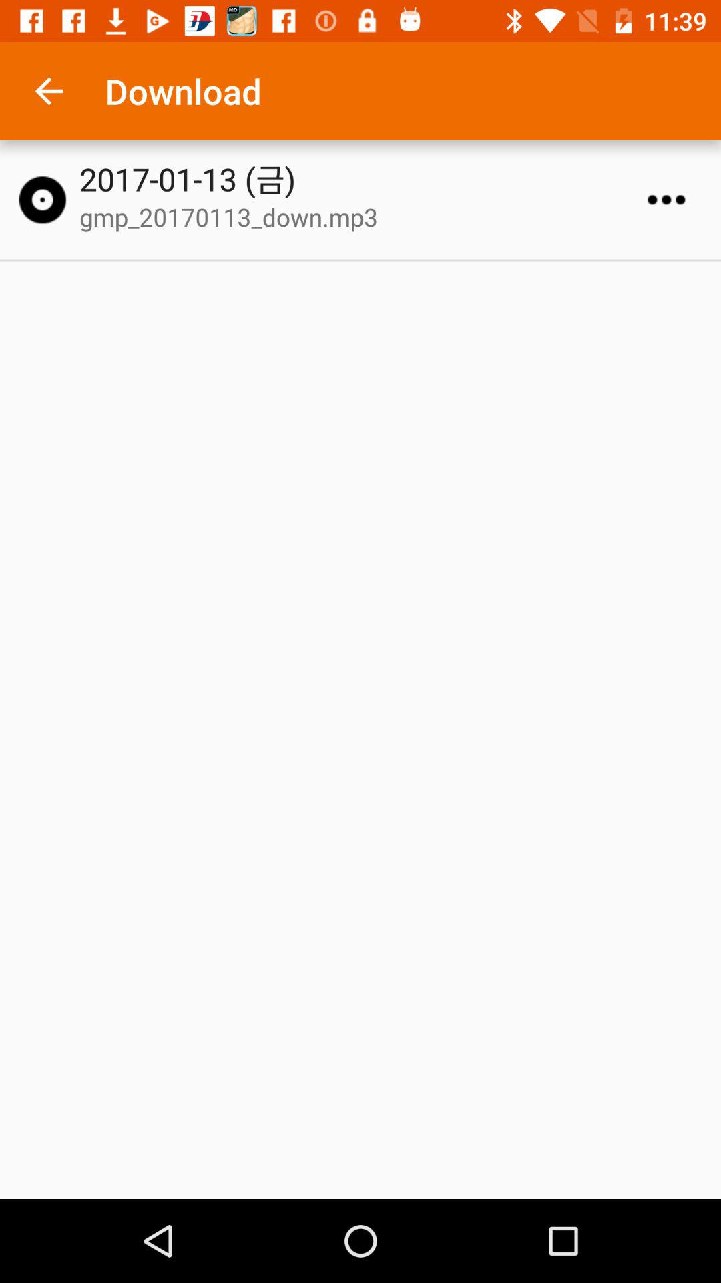  What do you see at coordinates (367, 217) in the screenshot?
I see `open the gmp_20170113_down.mp3 item` at bounding box center [367, 217].